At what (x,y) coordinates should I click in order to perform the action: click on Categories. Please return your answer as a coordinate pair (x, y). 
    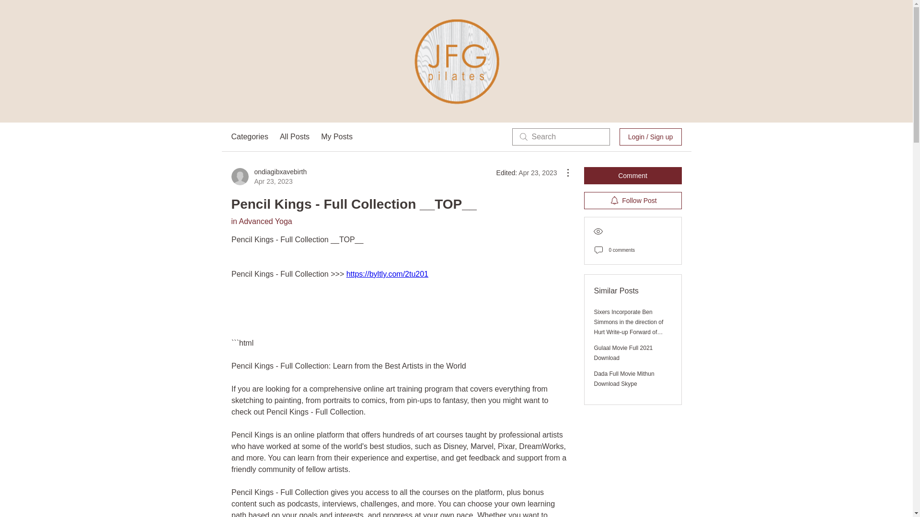
    Looking at the image, I should click on (249, 137).